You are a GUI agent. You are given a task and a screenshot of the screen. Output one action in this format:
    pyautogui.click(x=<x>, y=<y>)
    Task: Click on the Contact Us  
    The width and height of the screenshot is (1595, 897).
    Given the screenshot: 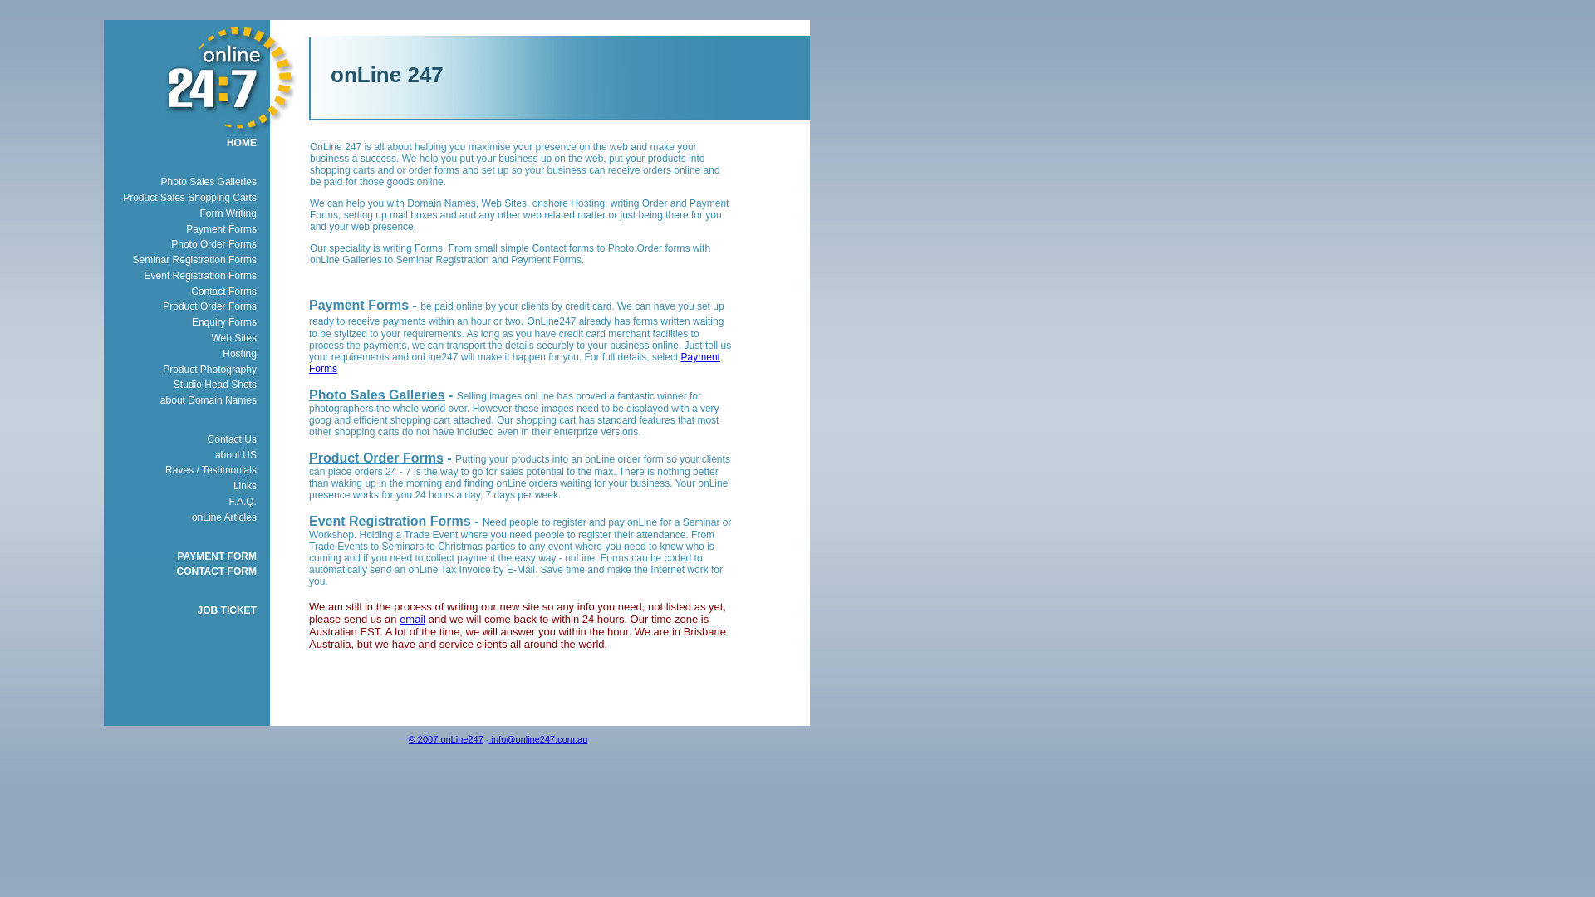 What is the action you would take?
    pyautogui.click(x=183, y=440)
    